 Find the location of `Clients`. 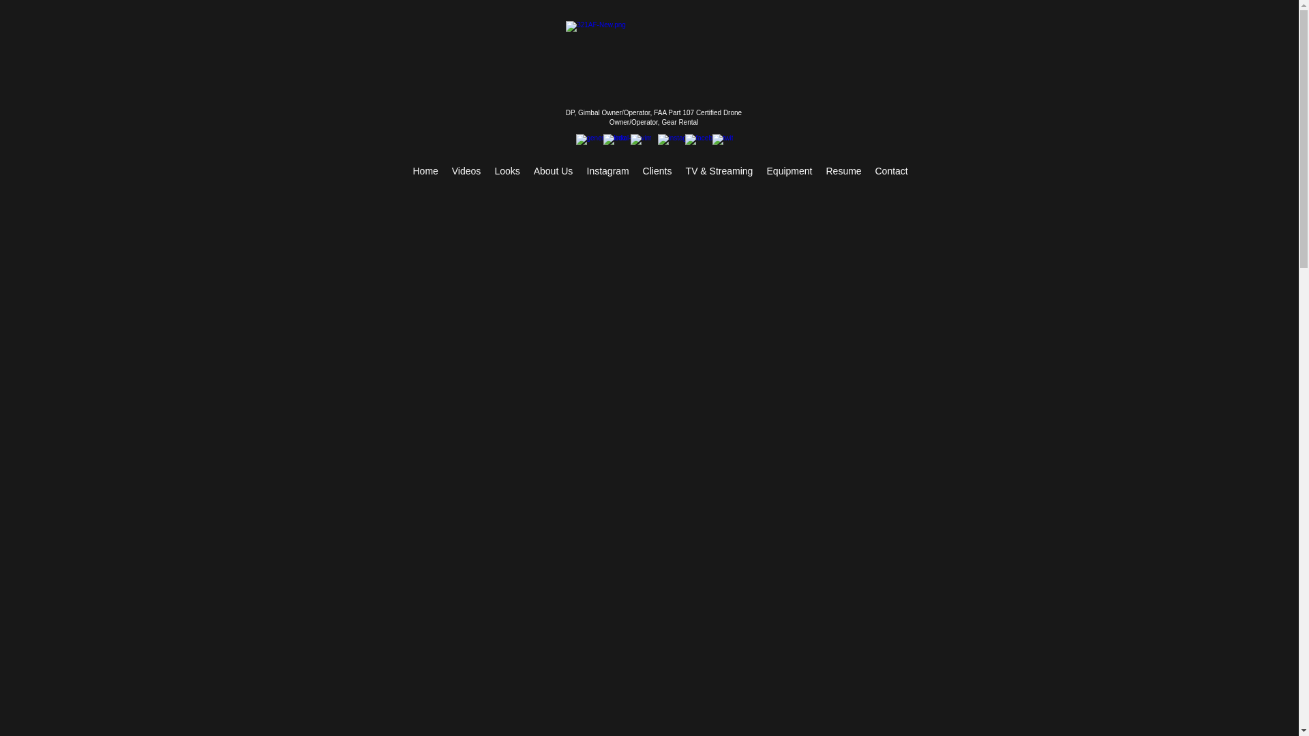

Clients is located at coordinates (657, 172).